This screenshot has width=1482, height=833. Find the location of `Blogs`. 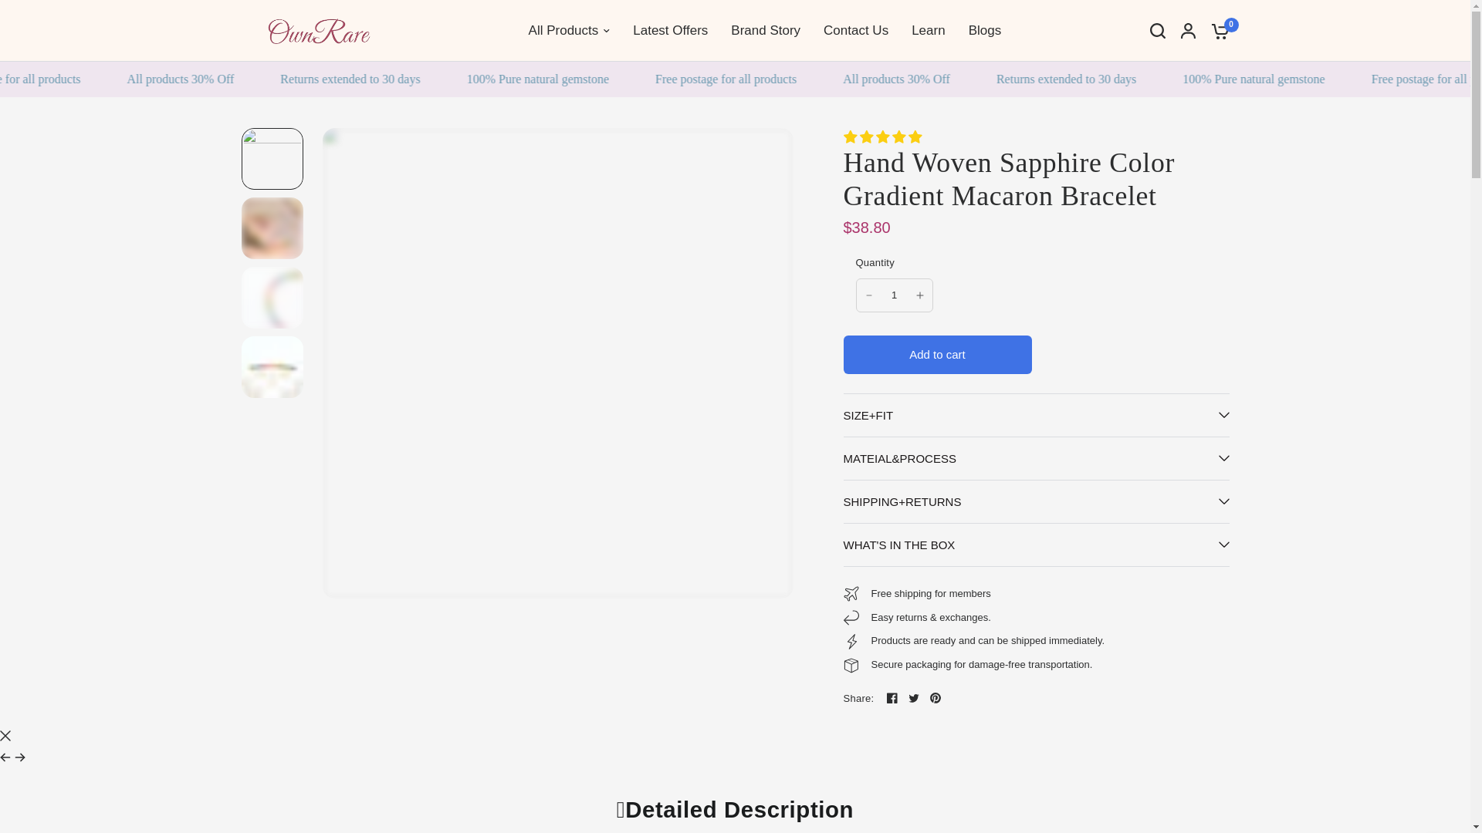

Blogs is located at coordinates (985, 29).